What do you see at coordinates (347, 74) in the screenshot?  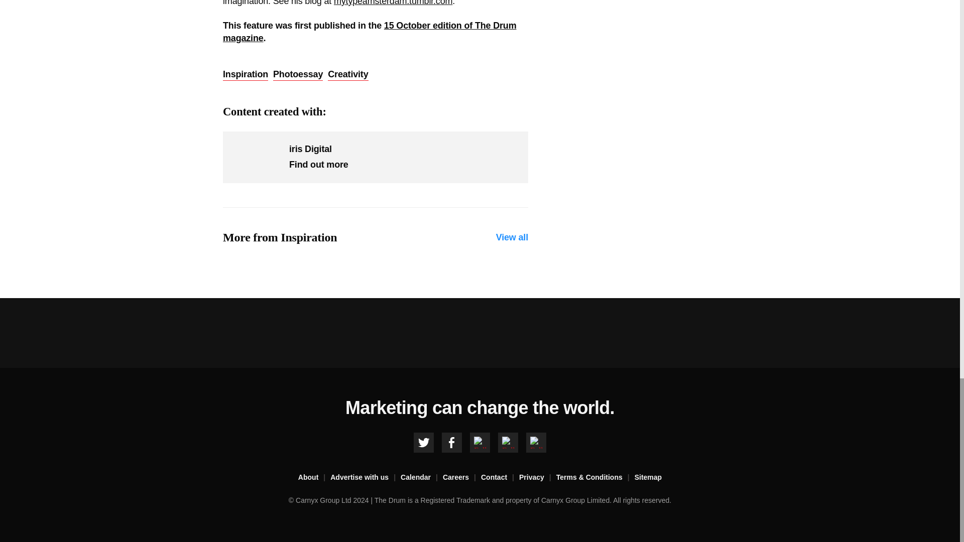 I see `Creativity` at bounding box center [347, 74].